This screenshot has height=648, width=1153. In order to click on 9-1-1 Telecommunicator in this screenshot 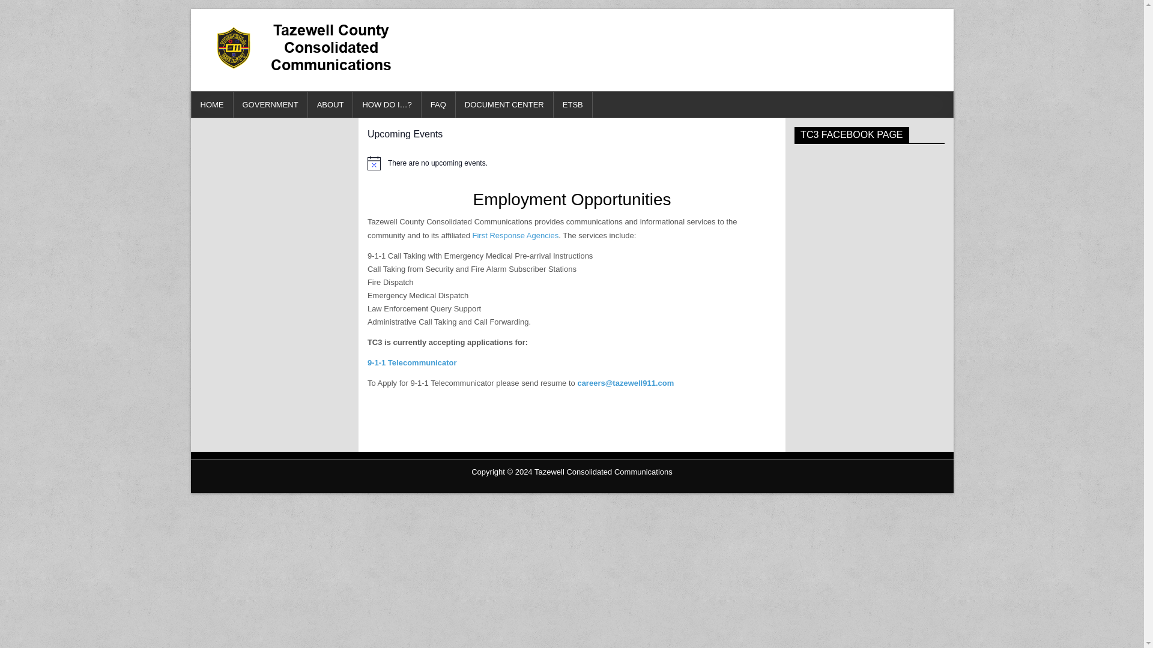, I will do `click(412, 362)`.